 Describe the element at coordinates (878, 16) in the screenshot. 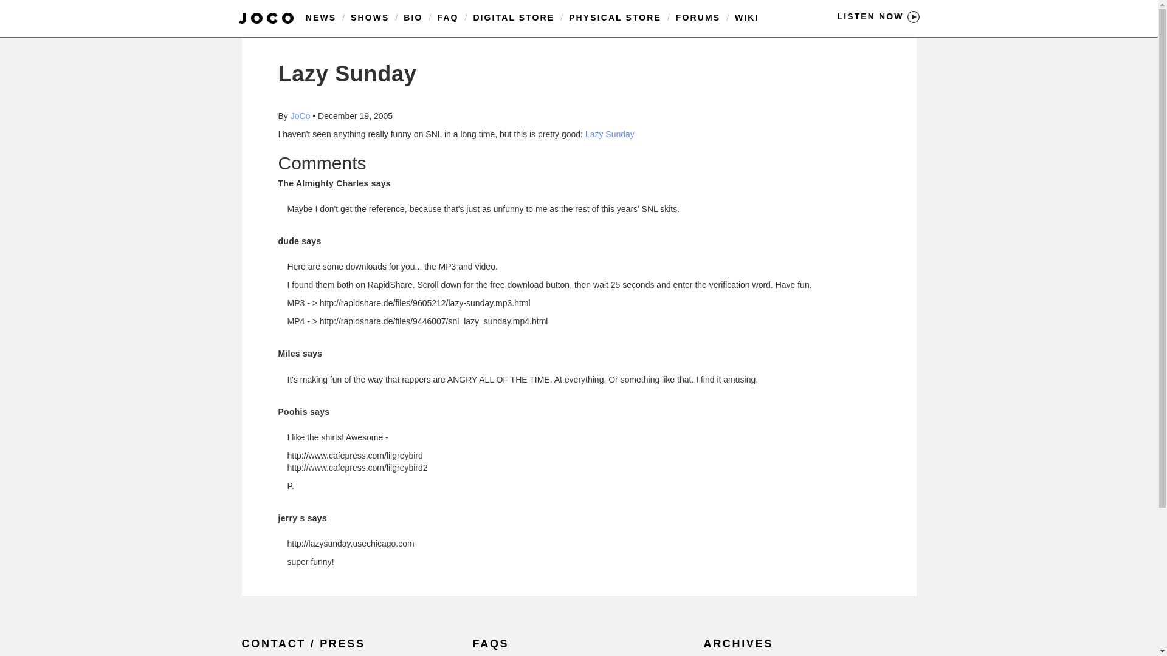

I see `LISTEN NOW` at that location.